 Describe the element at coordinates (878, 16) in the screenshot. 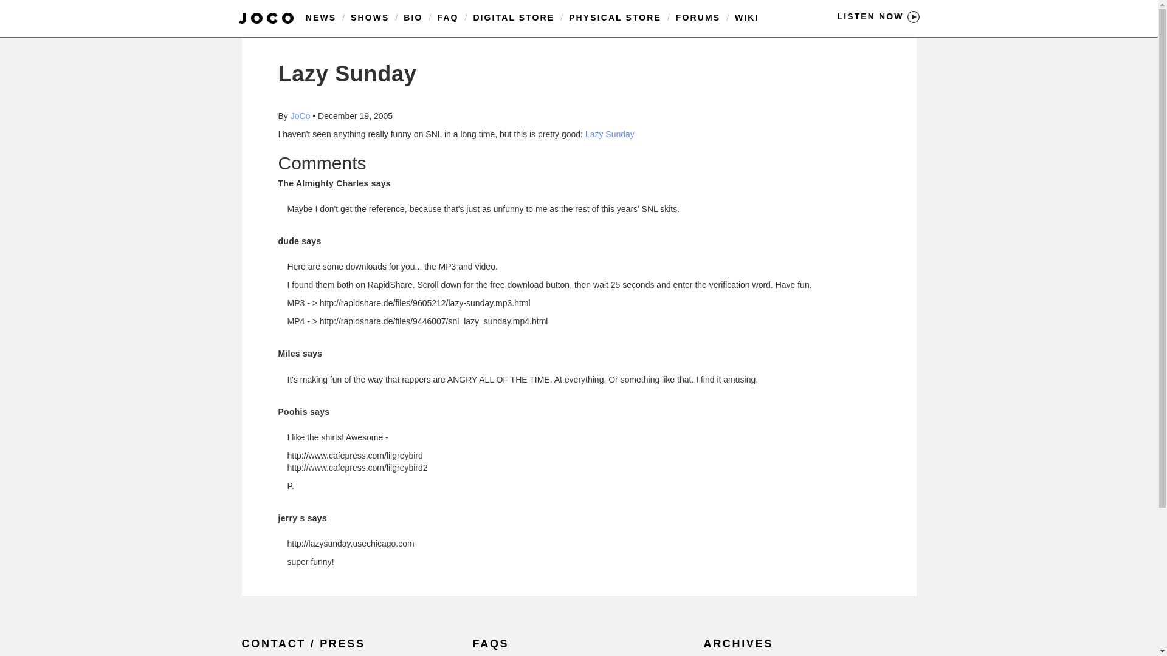

I see `LISTEN NOW` at that location.